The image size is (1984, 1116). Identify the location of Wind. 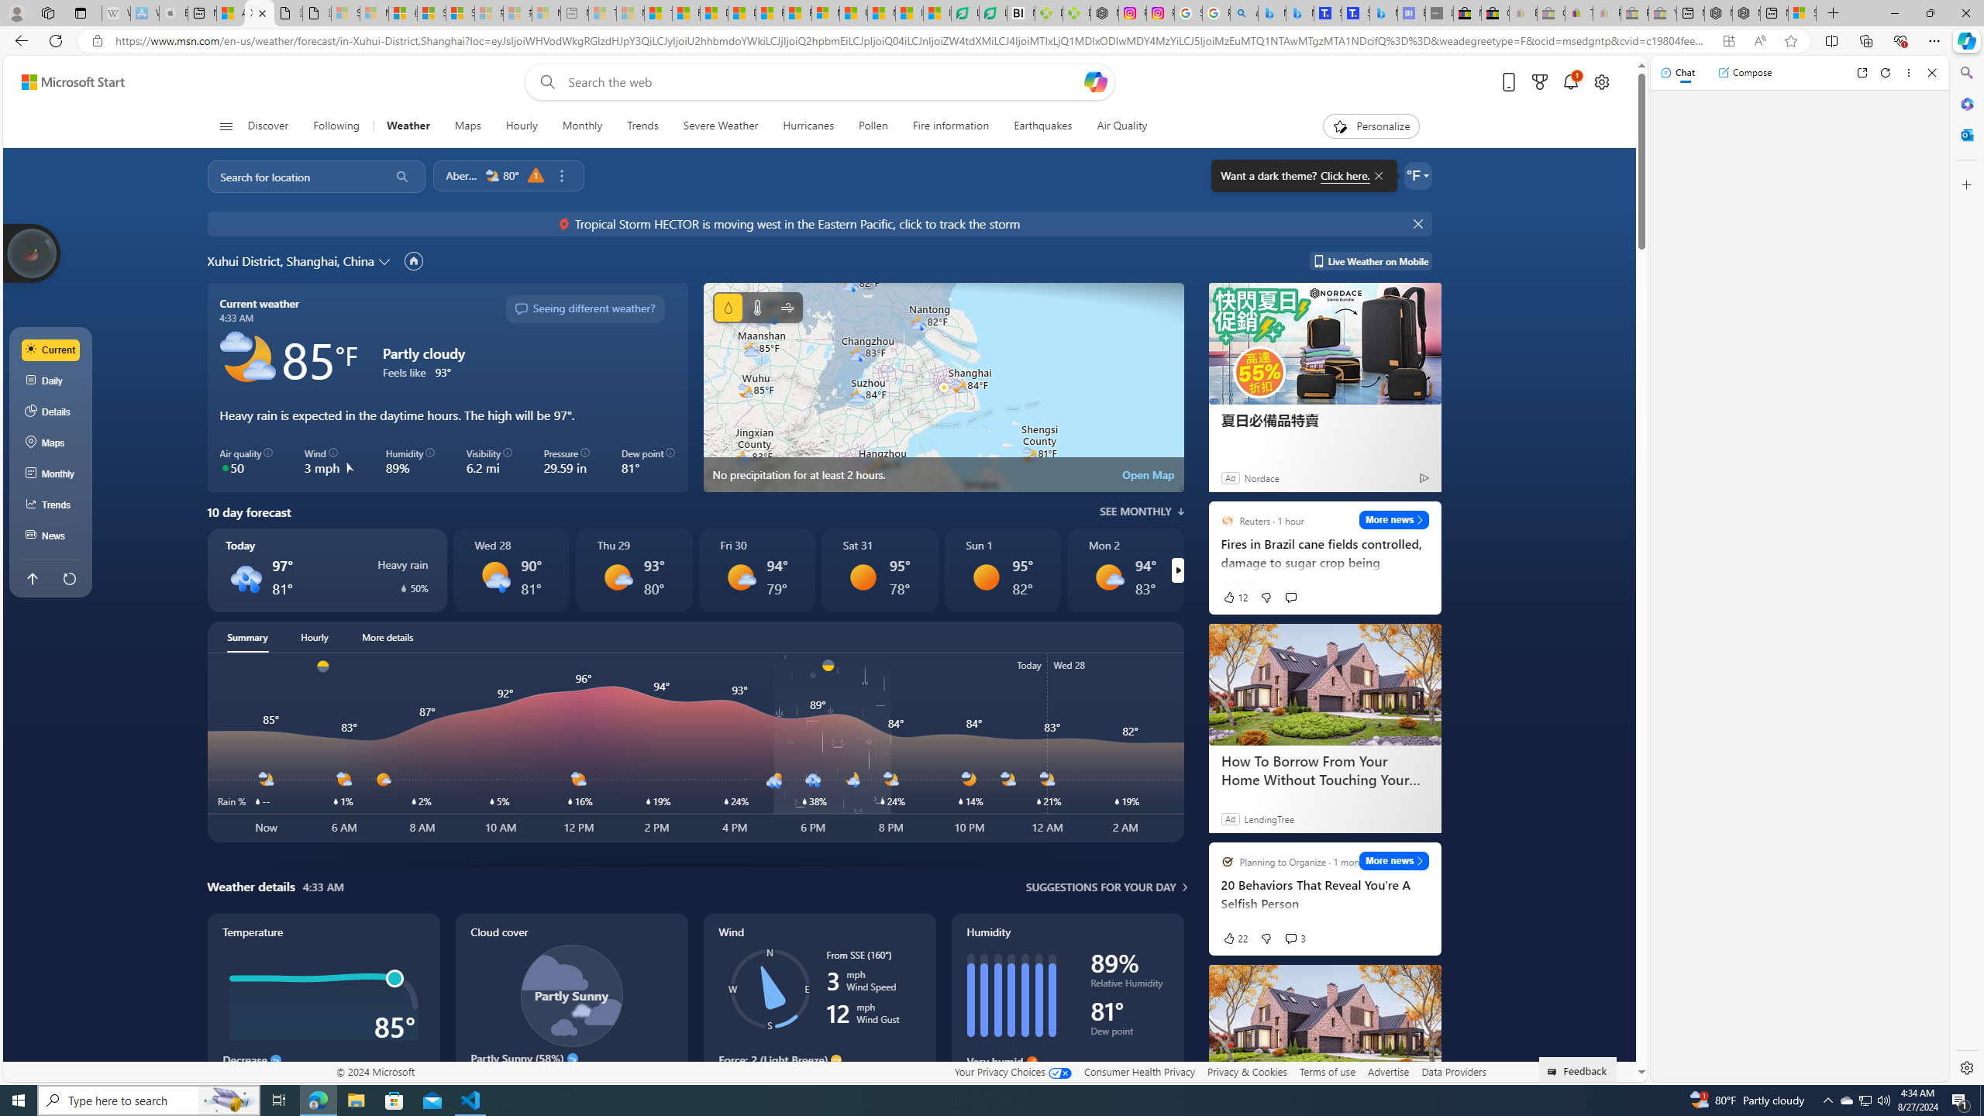
(786, 307).